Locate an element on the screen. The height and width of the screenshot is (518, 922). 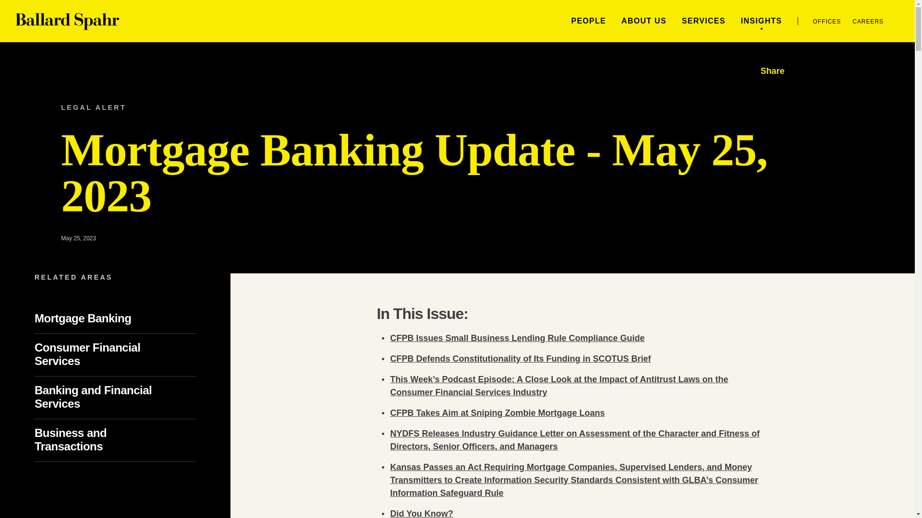
INSIGHTS is located at coordinates (762, 20).